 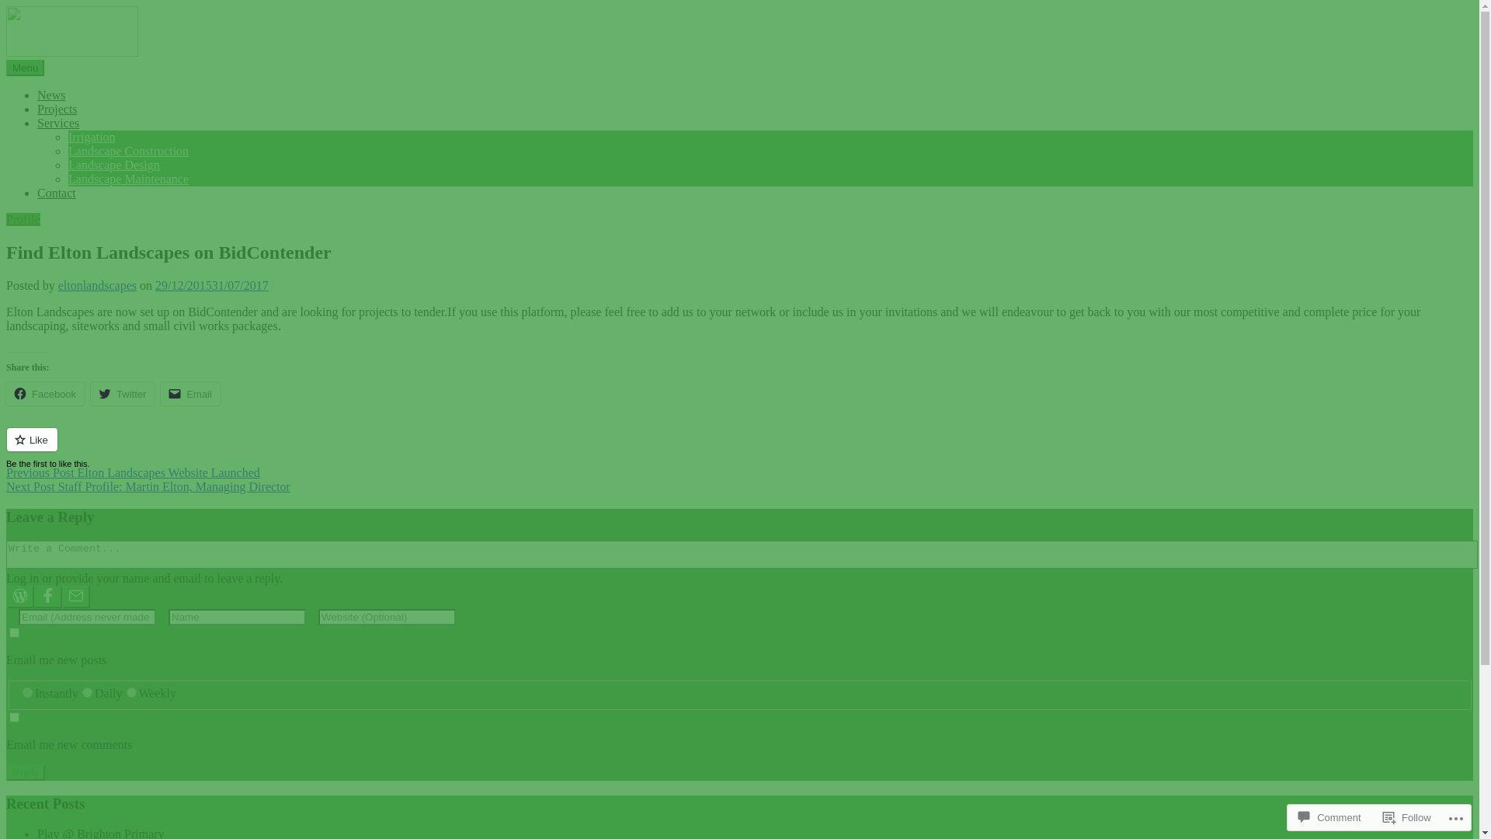 What do you see at coordinates (58, 123) in the screenshot?
I see `Services` at bounding box center [58, 123].